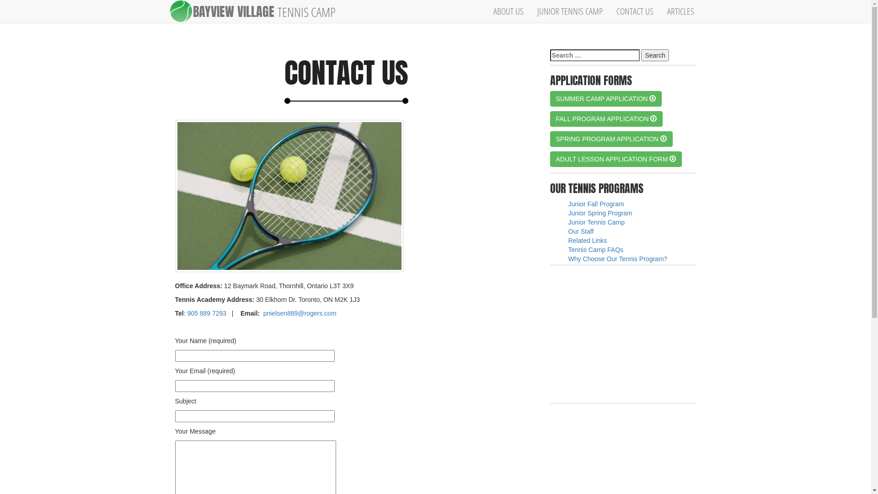 This screenshot has height=494, width=878. What do you see at coordinates (570, 11) in the screenshot?
I see `JUNIOR TENNIS CAMP` at bounding box center [570, 11].